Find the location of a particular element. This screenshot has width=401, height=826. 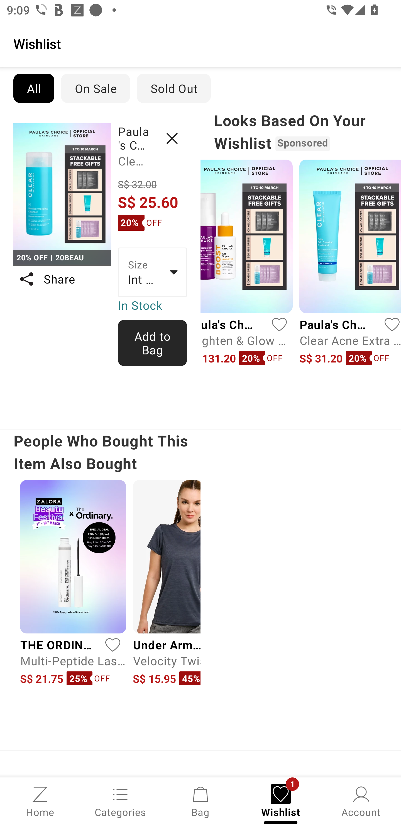

Categories is located at coordinates (120, 801).